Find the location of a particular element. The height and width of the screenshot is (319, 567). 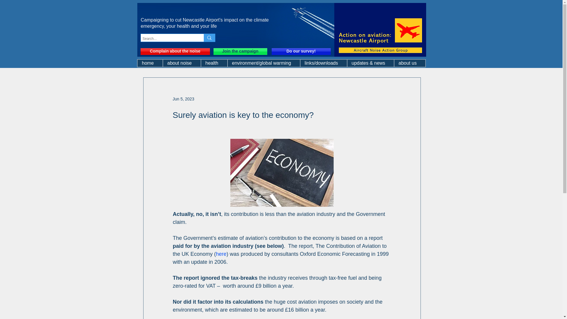

health is located at coordinates (214, 63).